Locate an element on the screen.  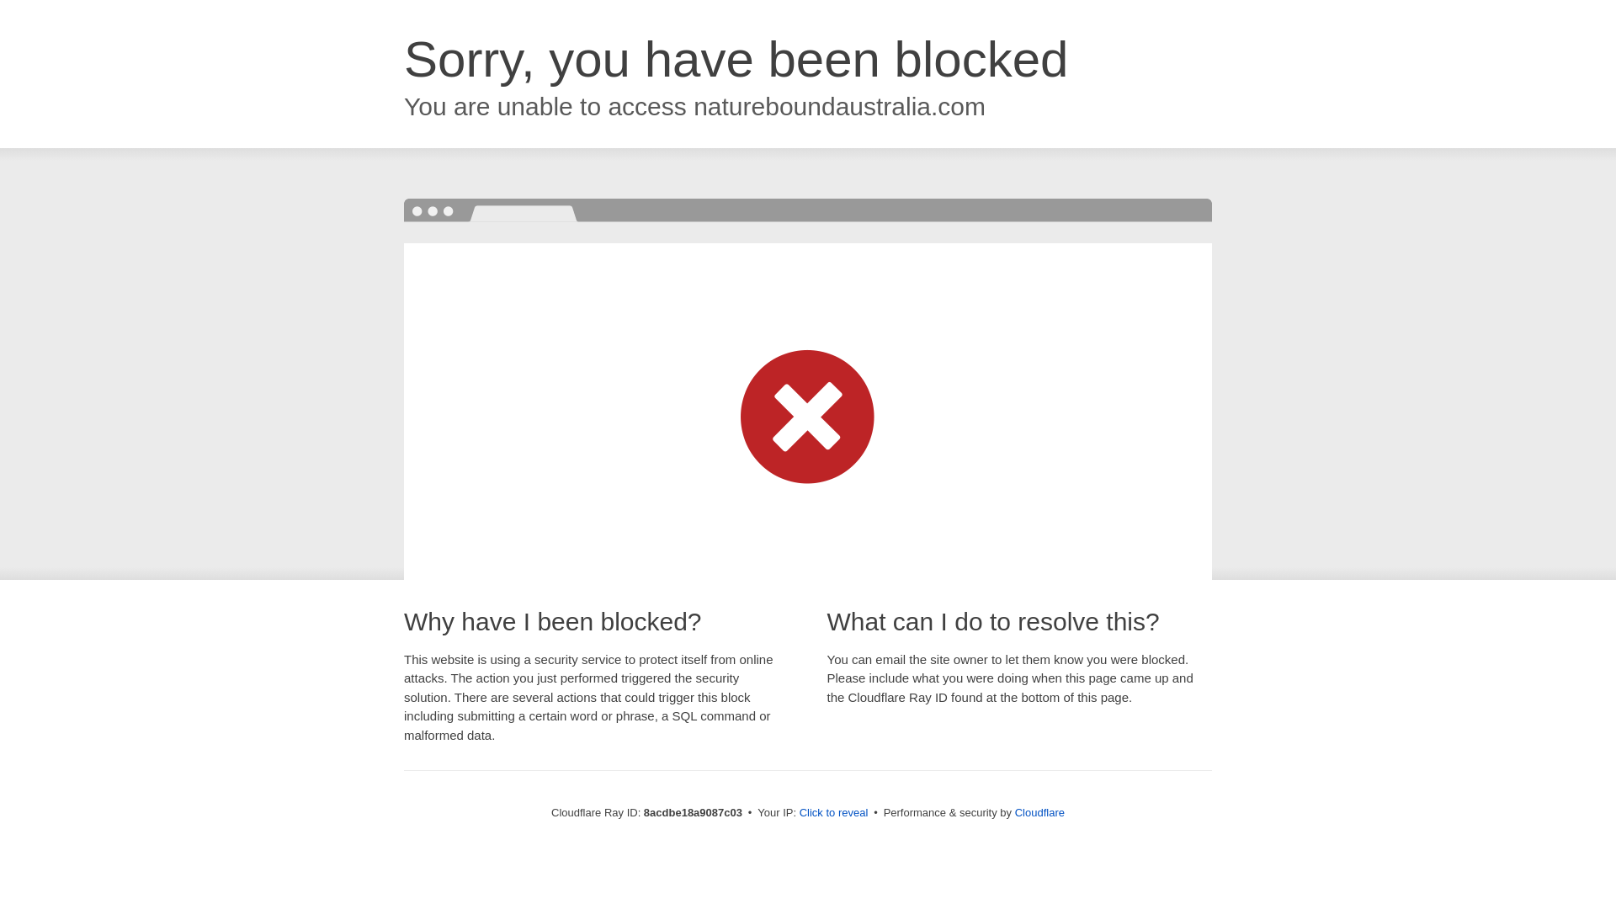
Cloudflare is located at coordinates (1039, 812).